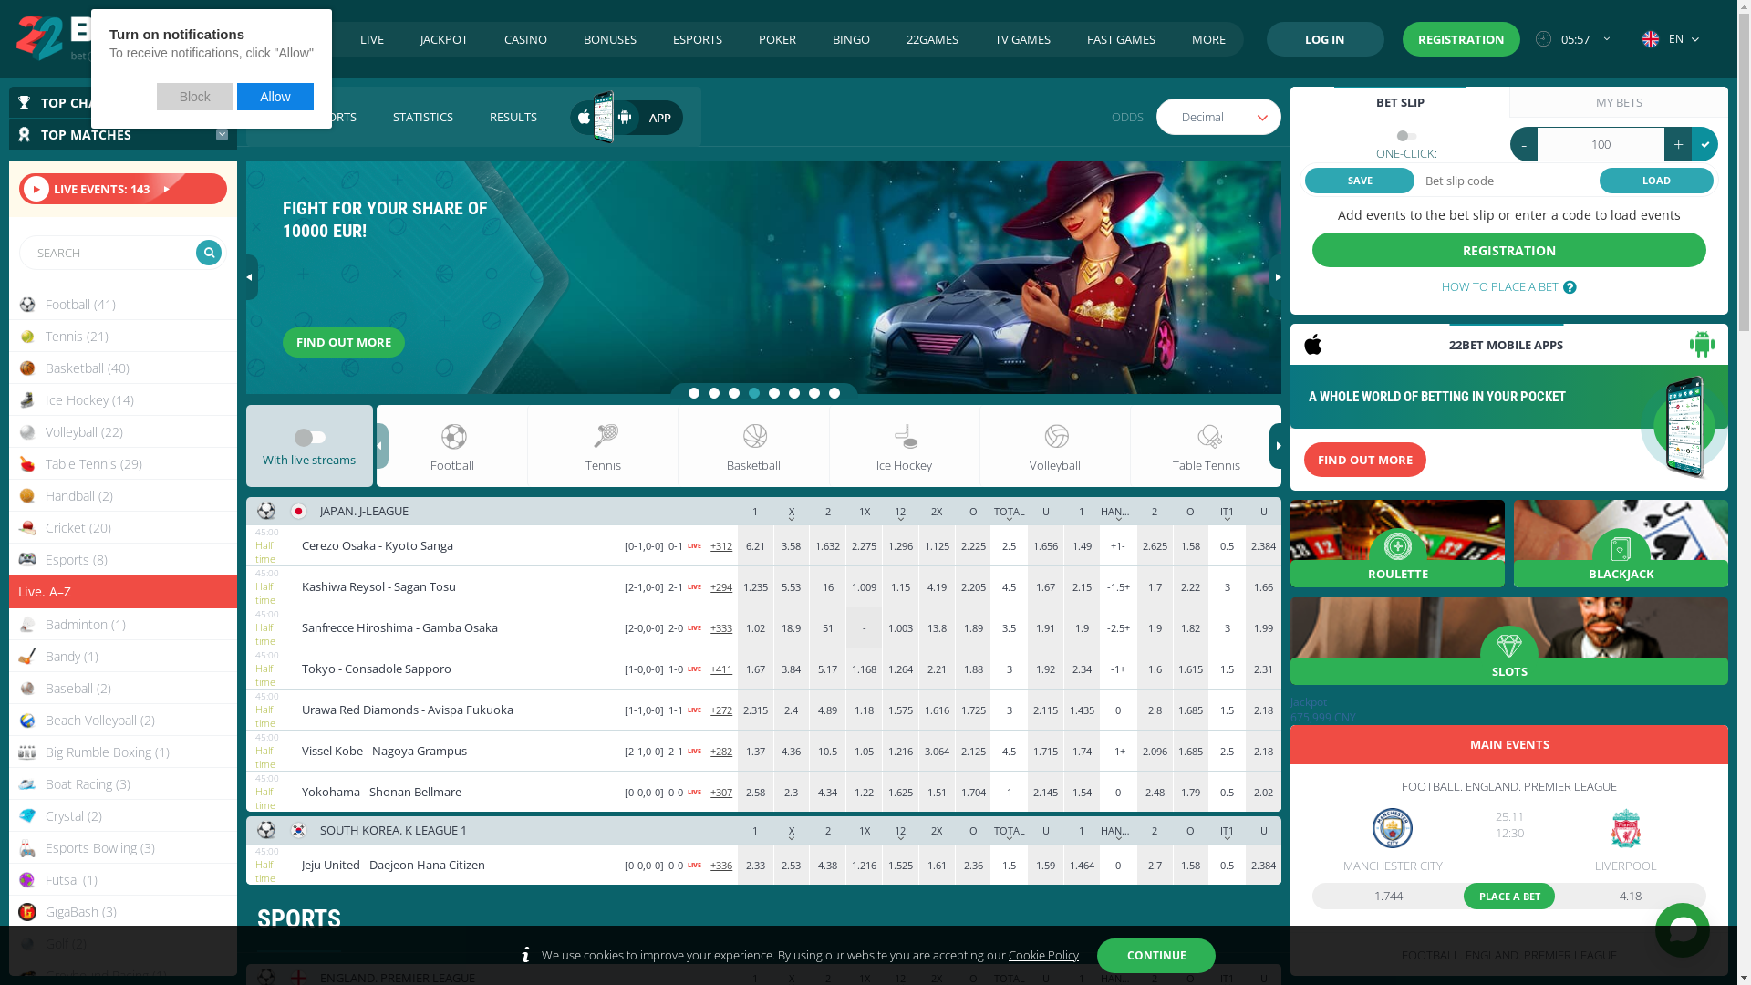 Image resolution: width=1751 pixels, height=985 pixels. What do you see at coordinates (123, 189) in the screenshot?
I see `LIVE EVENTS: 143` at bounding box center [123, 189].